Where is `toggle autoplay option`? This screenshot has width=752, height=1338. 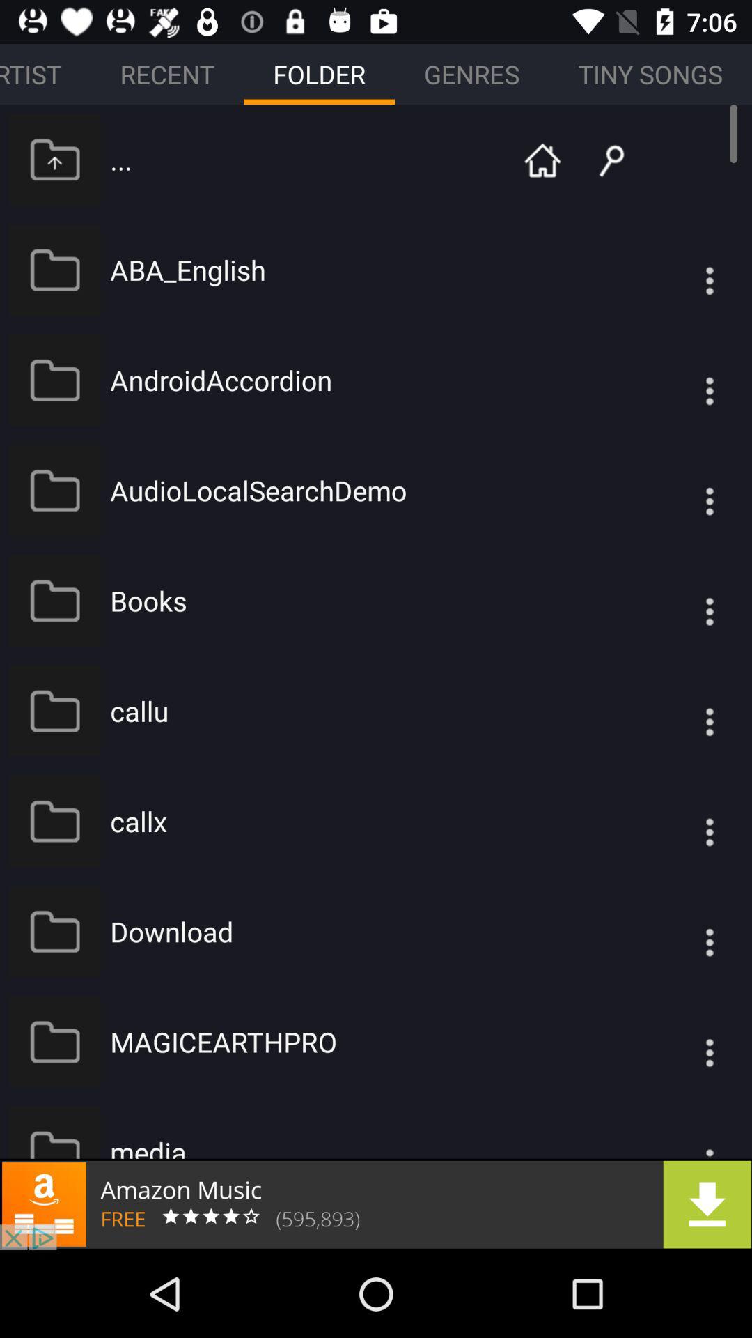 toggle autoplay option is located at coordinates (682, 821).